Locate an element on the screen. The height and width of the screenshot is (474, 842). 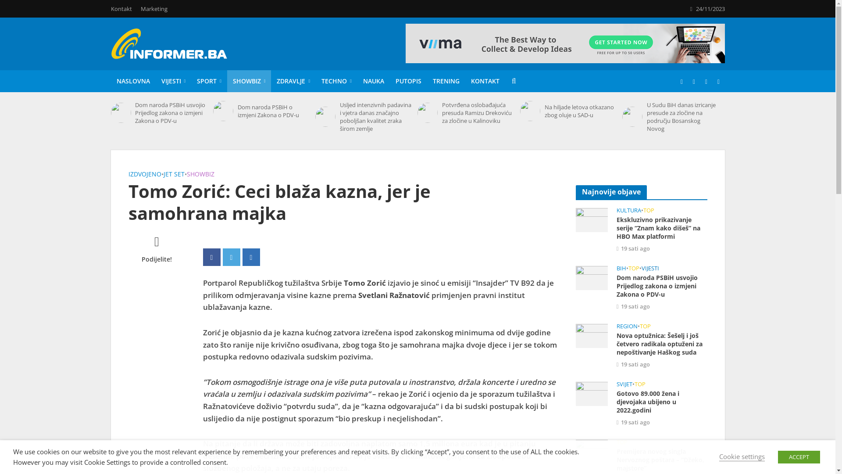
SHOWBIZ is located at coordinates (201, 175).